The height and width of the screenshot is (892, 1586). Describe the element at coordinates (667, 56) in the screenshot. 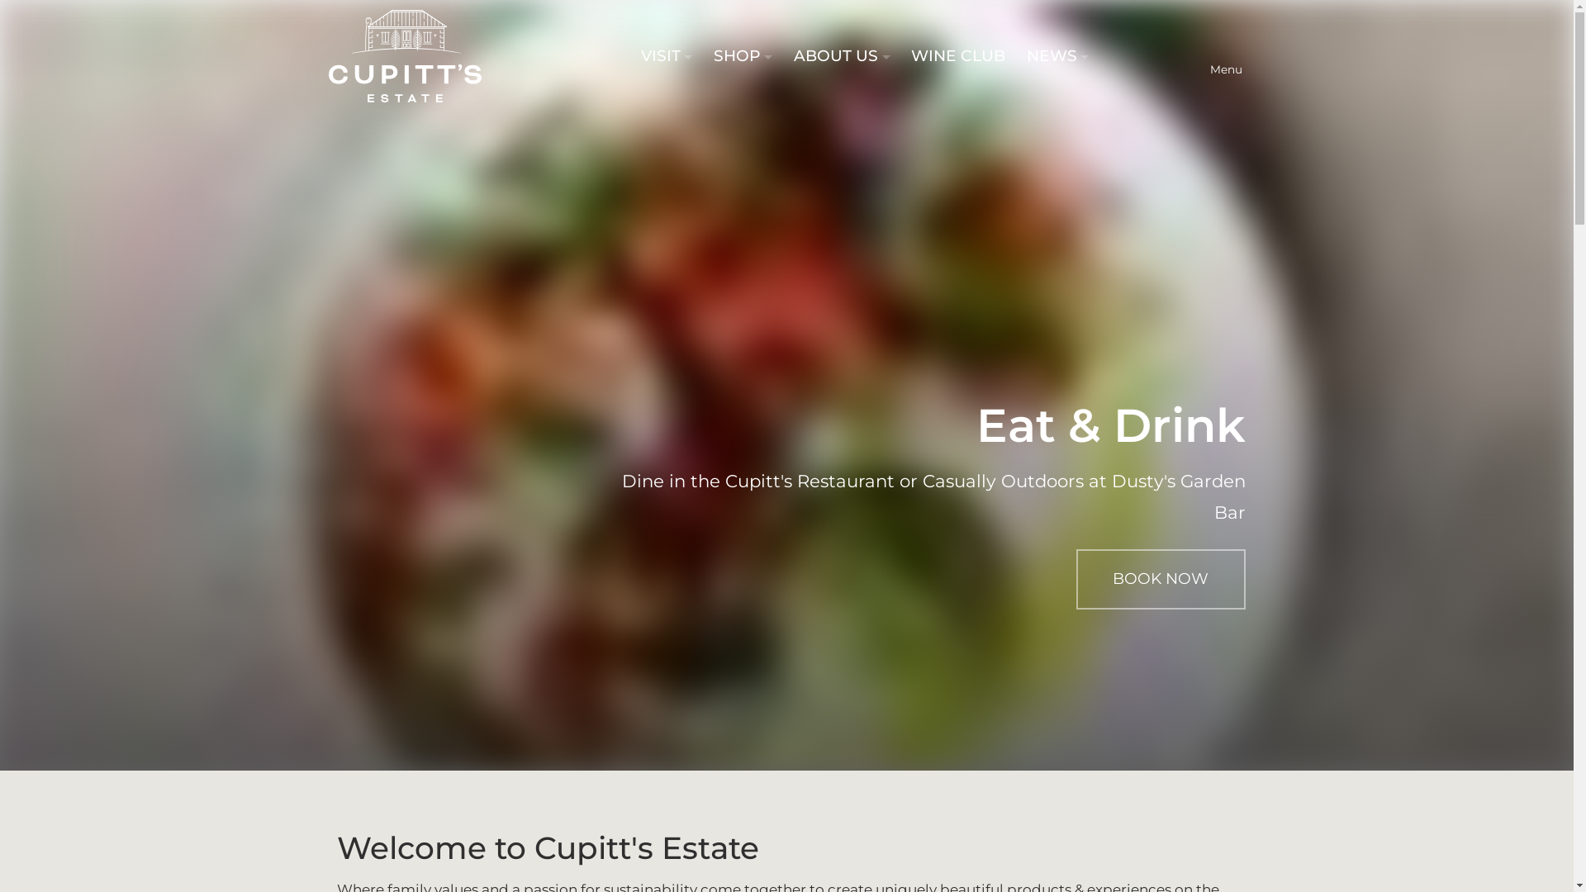

I see `VISIT` at that location.